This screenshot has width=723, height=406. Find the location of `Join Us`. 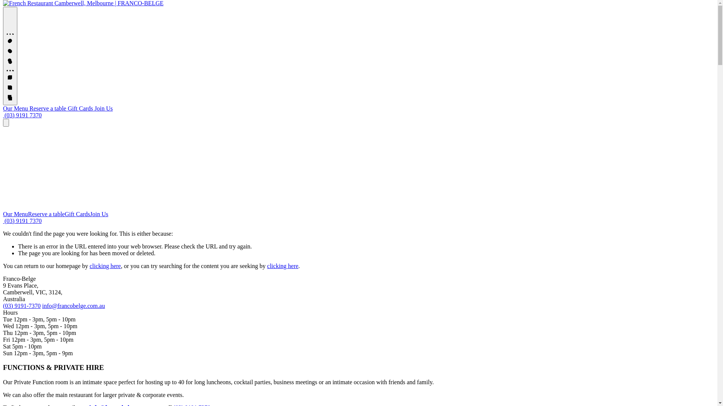

Join Us is located at coordinates (99, 214).